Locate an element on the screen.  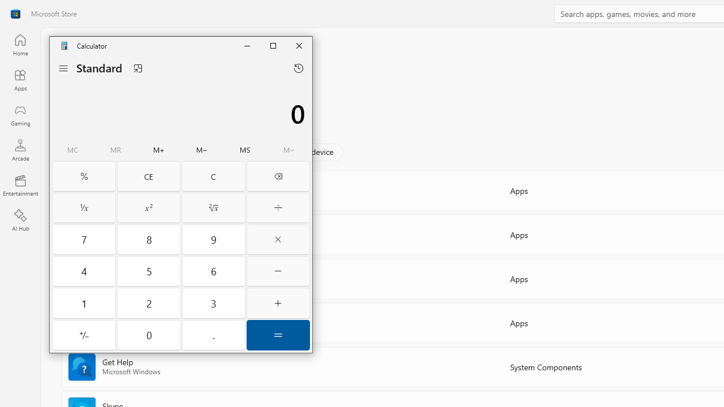
Eight is located at coordinates (149, 239).